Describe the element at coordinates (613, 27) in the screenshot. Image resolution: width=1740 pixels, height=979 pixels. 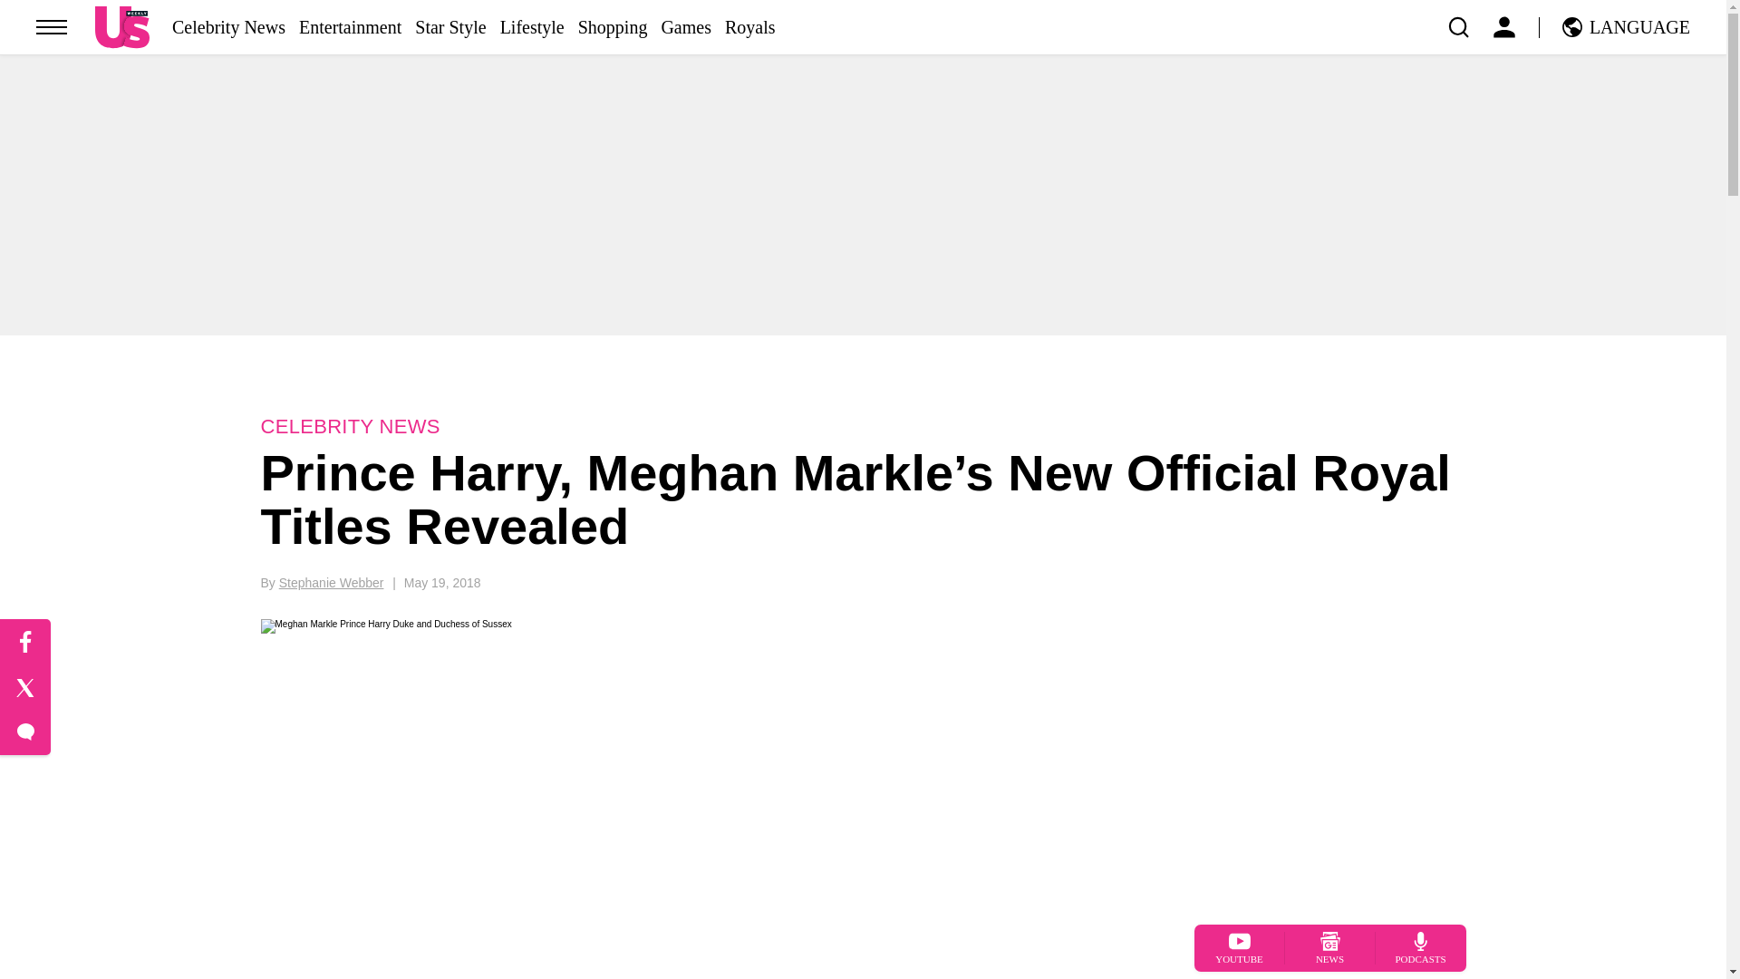
I see `Shopping` at that location.